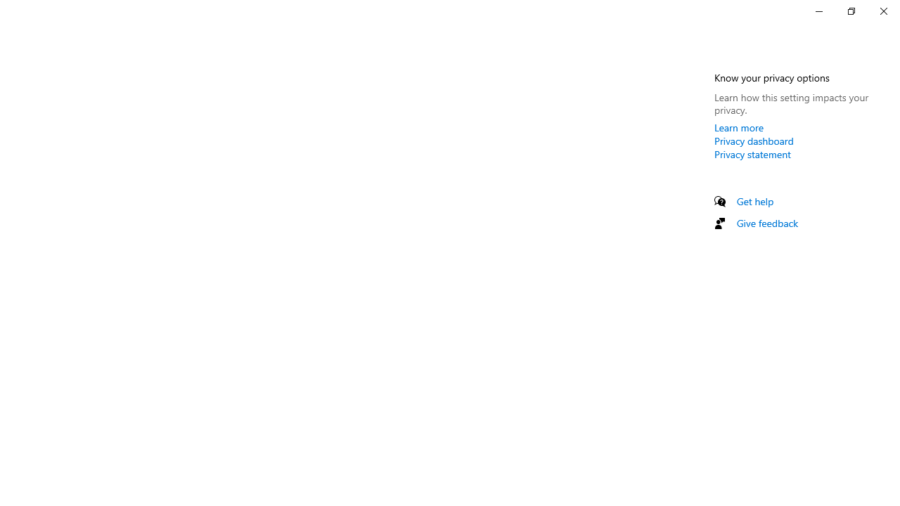  Describe the element at coordinates (768, 223) in the screenshot. I see `Give feedback` at that location.